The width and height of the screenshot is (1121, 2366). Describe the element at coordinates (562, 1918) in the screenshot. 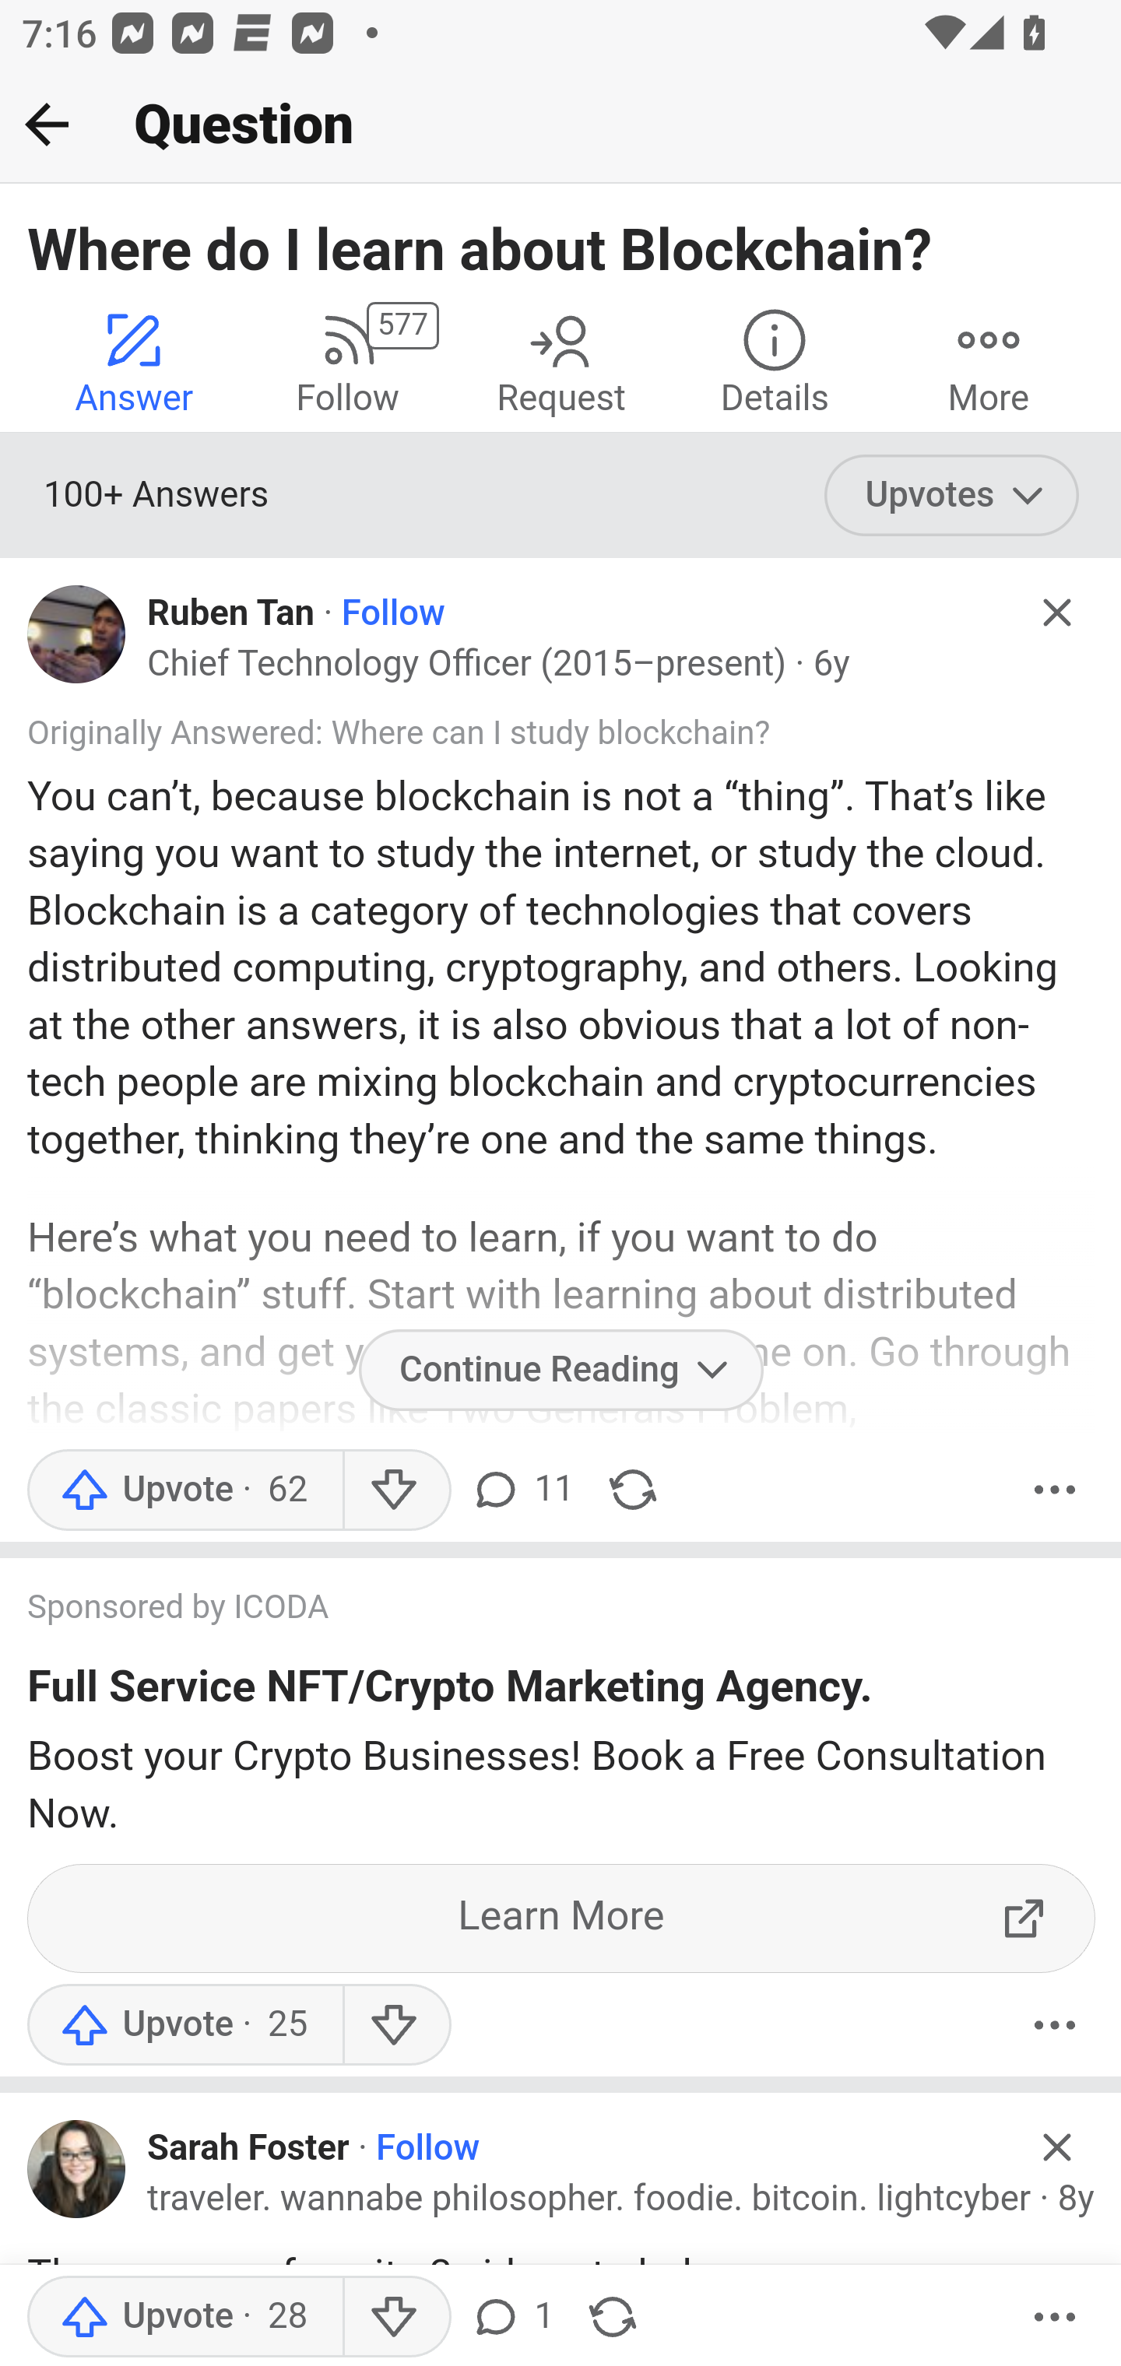

I see `Learn More ExternalLink` at that location.